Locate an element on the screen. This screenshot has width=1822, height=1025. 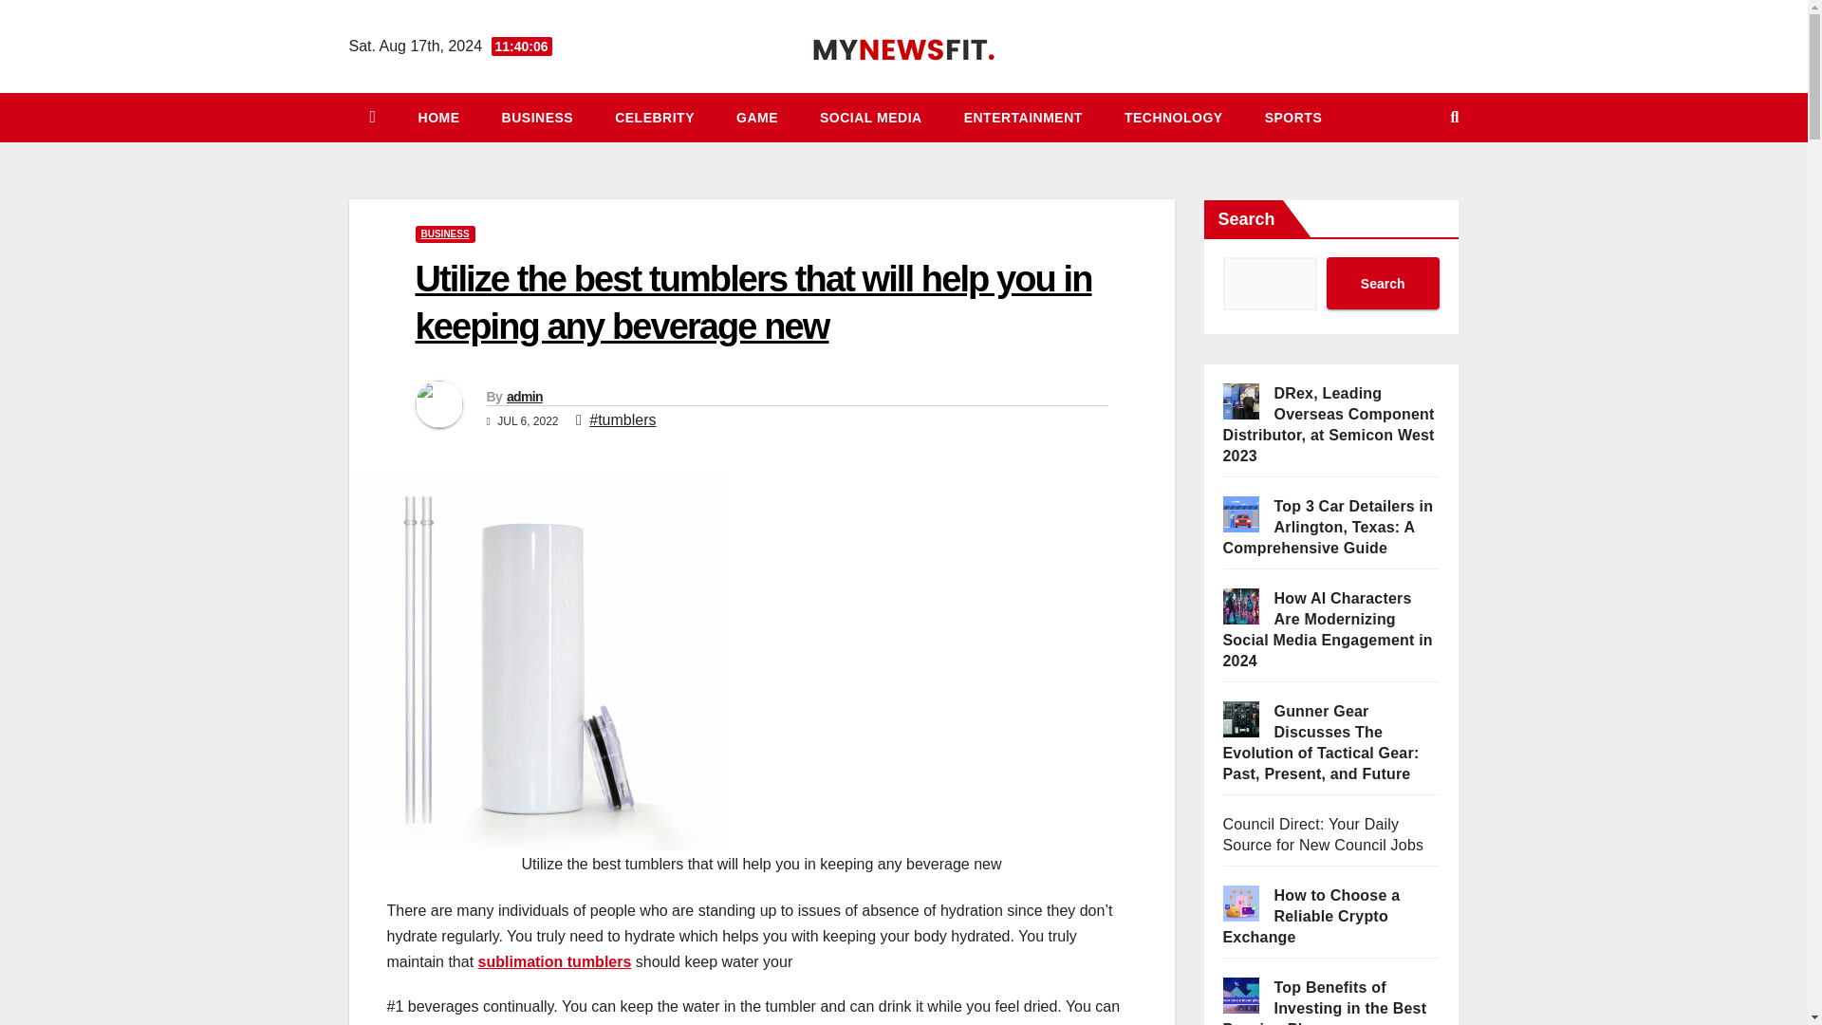
SOCIAL MEDIA is located at coordinates (871, 118).